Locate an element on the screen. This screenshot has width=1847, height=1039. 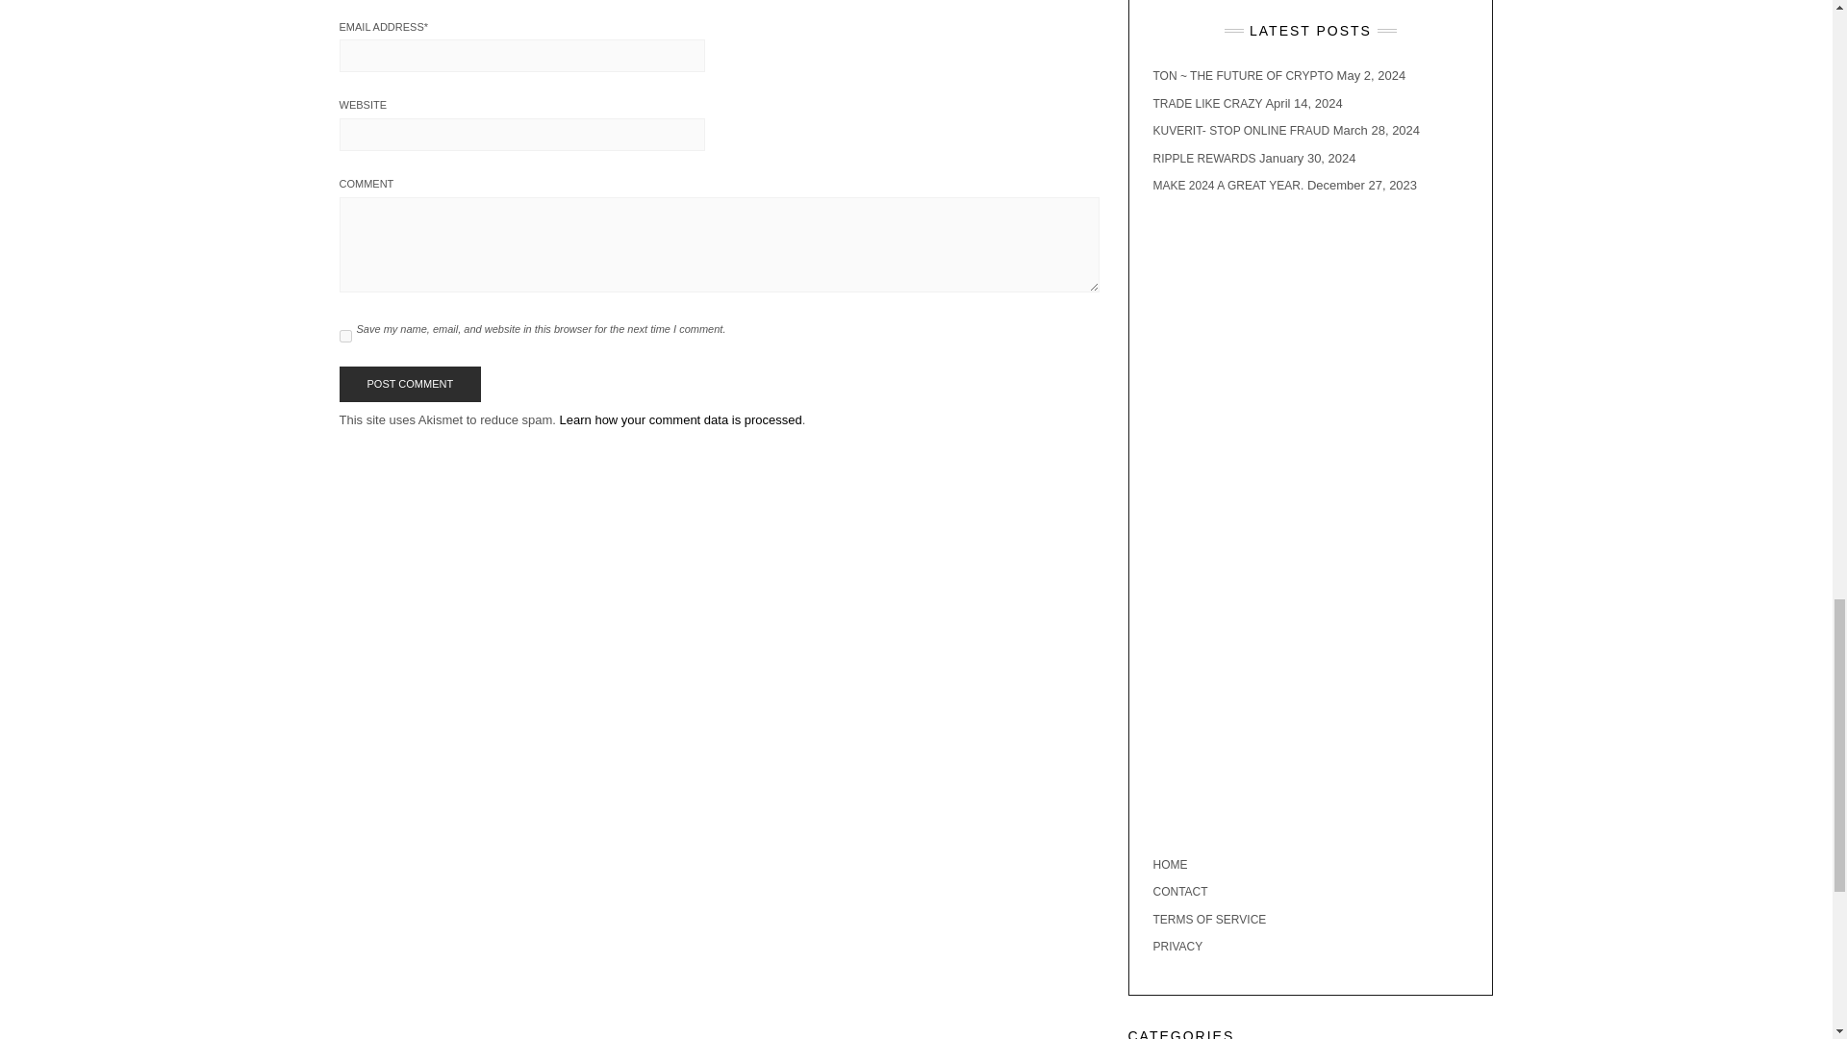
Post Comment is located at coordinates (409, 385).